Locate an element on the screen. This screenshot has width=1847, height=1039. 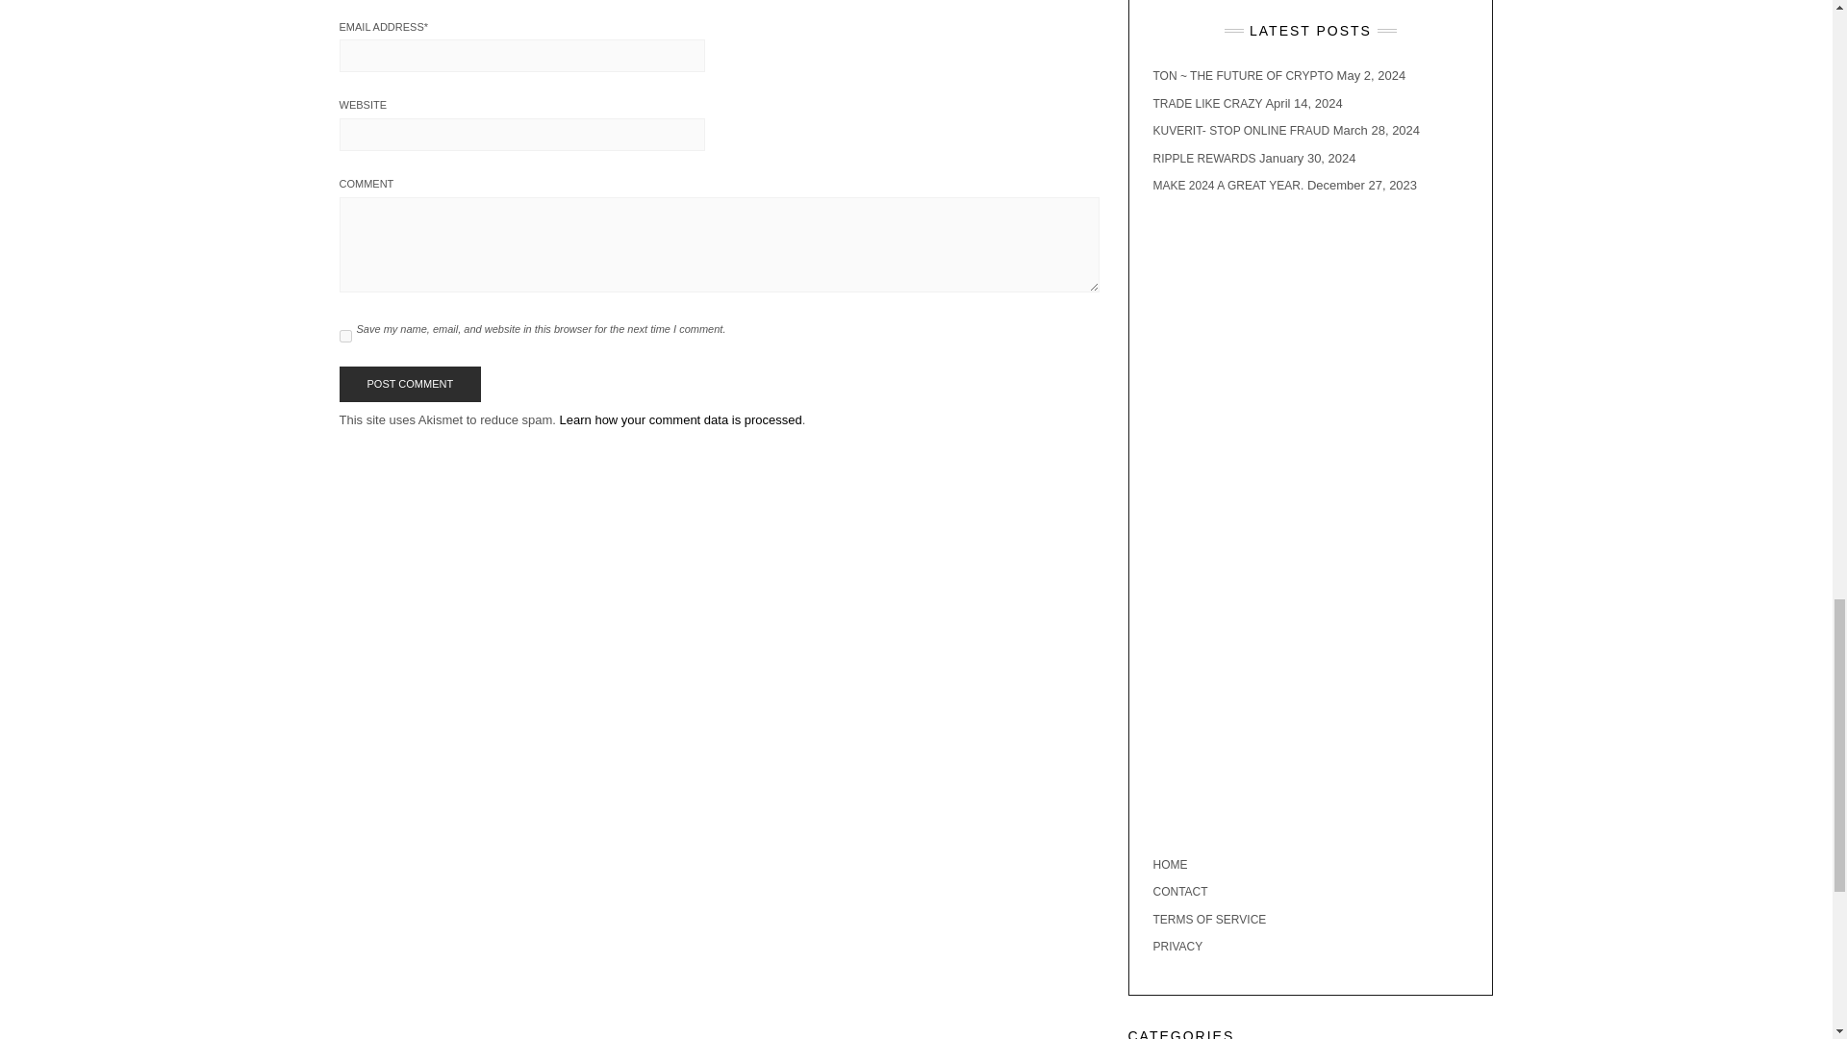
Post Comment is located at coordinates (409, 385).